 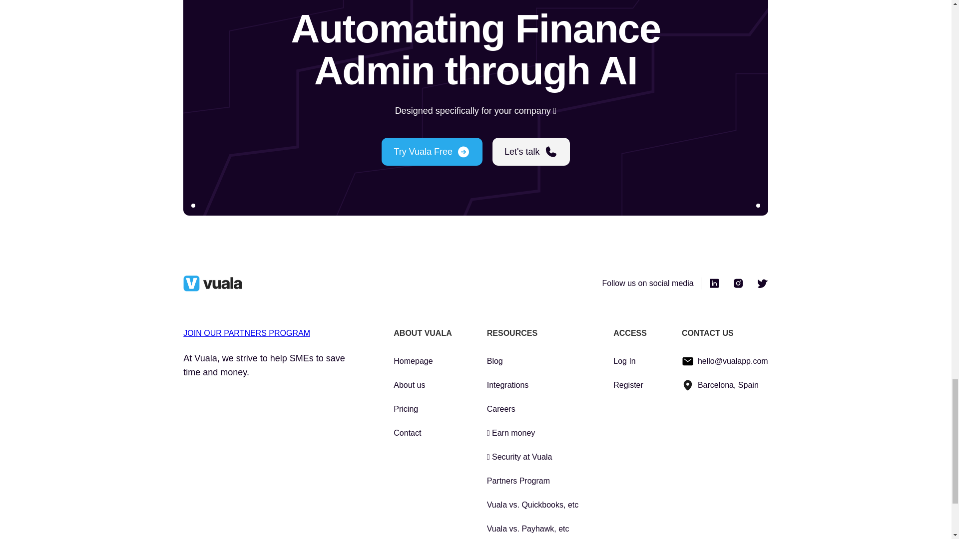 What do you see at coordinates (423, 409) in the screenshot?
I see `Pricing` at bounding box center [423, 409].